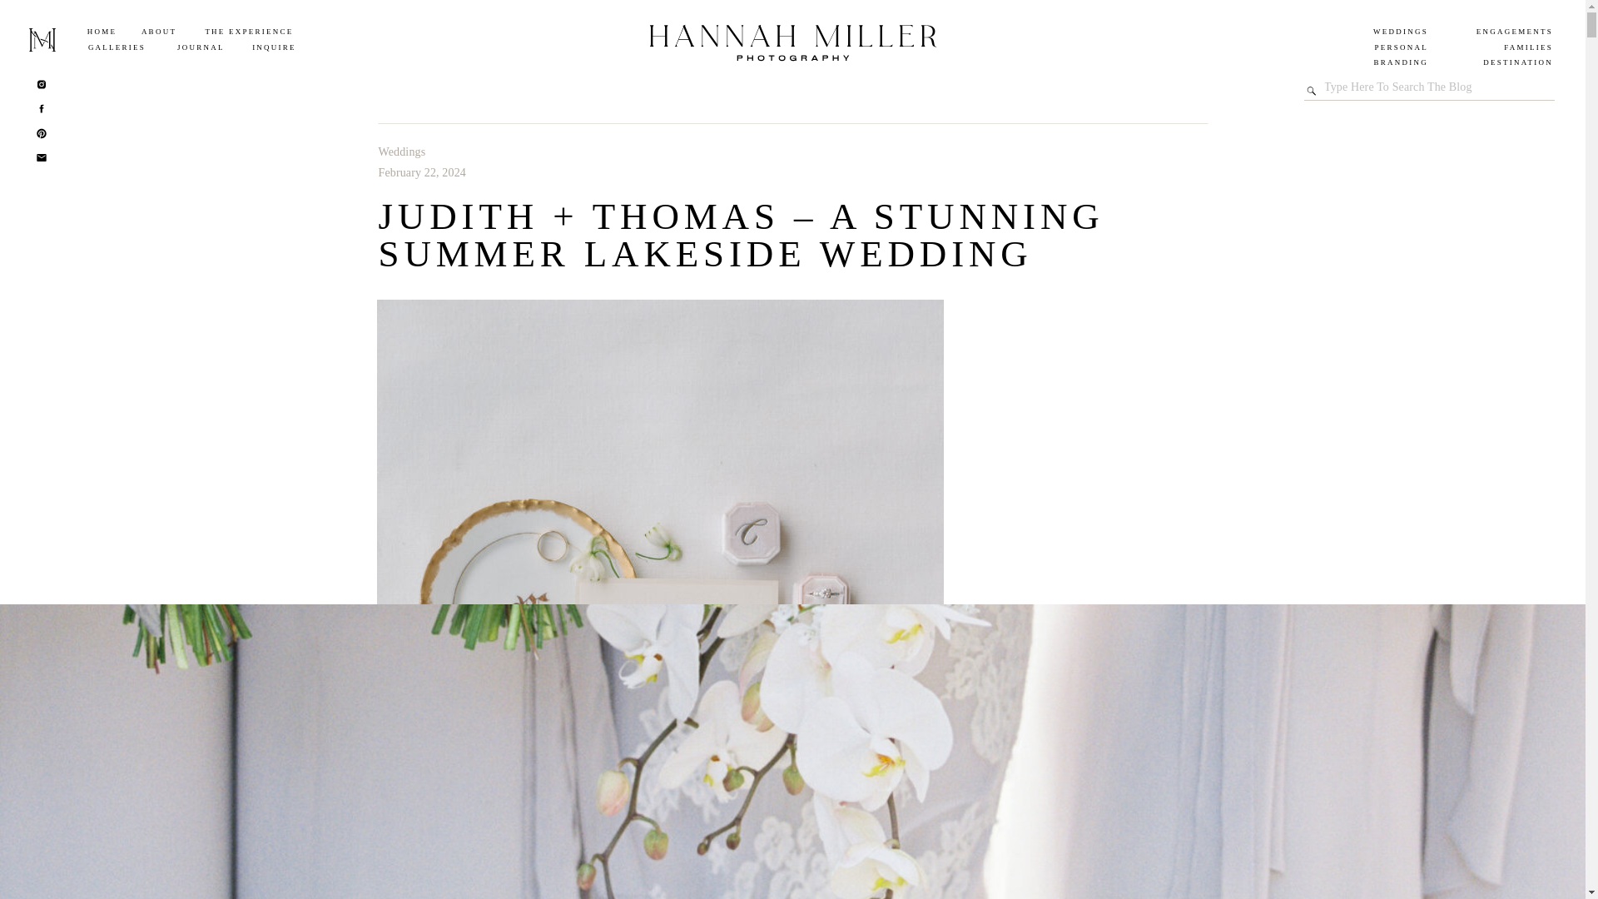 This screenshot has width=1598, height=899. I want to click on HOME, so click(102, 32).